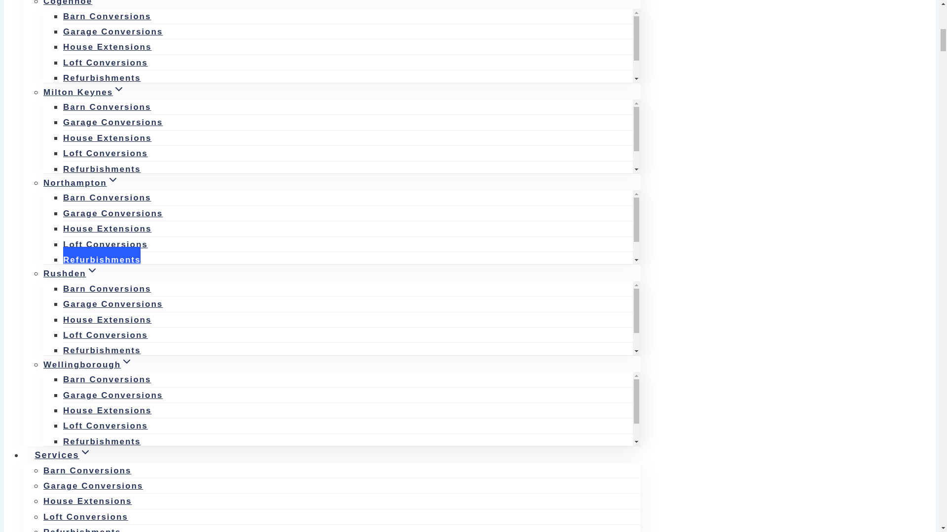  What do you see at coordinates (92, 270) in the screenshot?
I see `Expand` at bounding box center [92, 270].